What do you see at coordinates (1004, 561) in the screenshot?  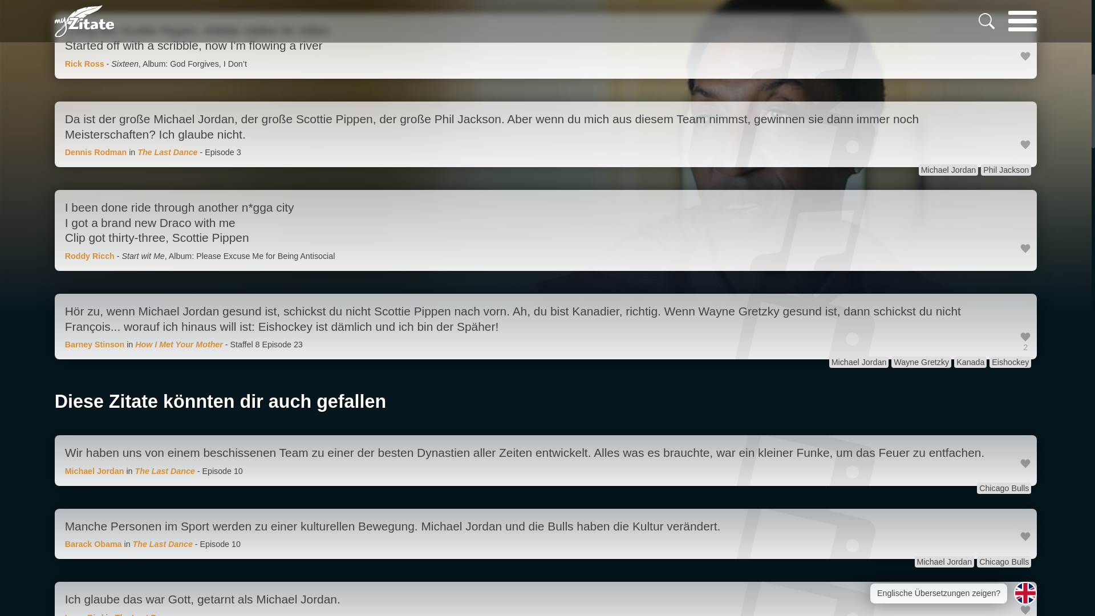 I see `Chicago Bulls` at bounding box center [1004, 561].